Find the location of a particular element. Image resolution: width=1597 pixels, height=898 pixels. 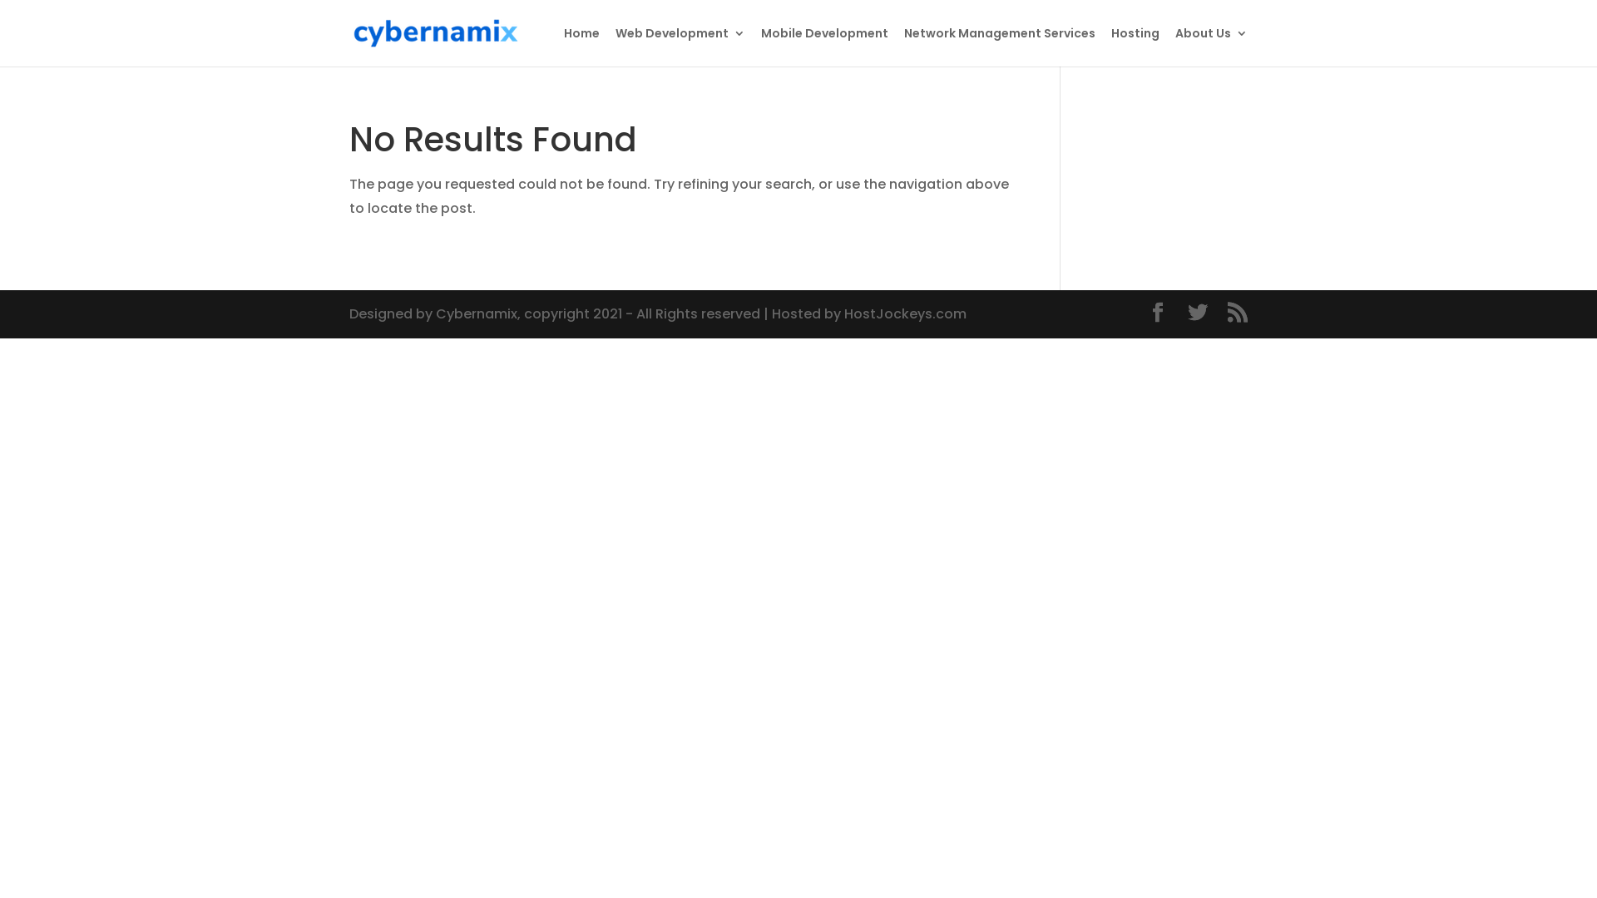

Hosting is located at coordinates (1135, 47).